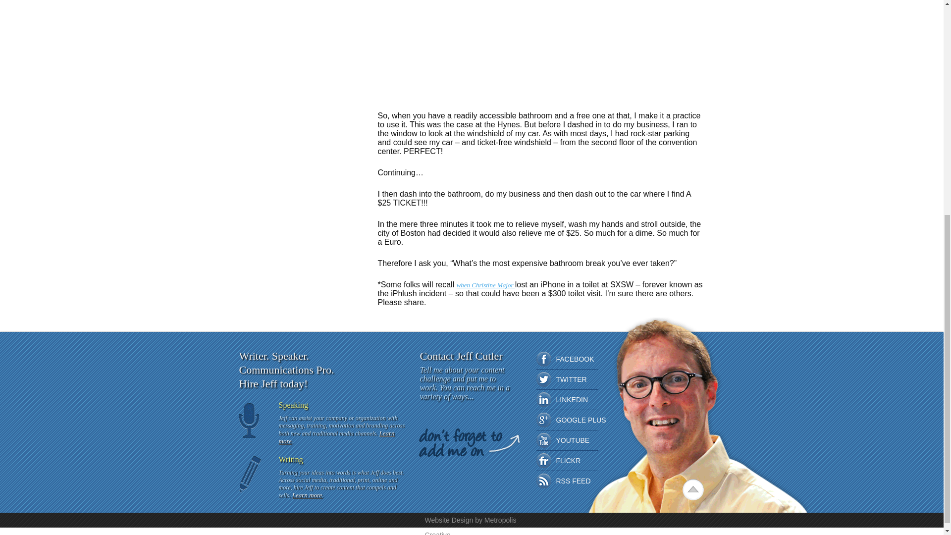 Image resolution: width=951 pixels, height=535 pixels. What do you see at coordinates (423, 50) in the screenshot?
I see `Picture 1` at bounding box center [423, 50].